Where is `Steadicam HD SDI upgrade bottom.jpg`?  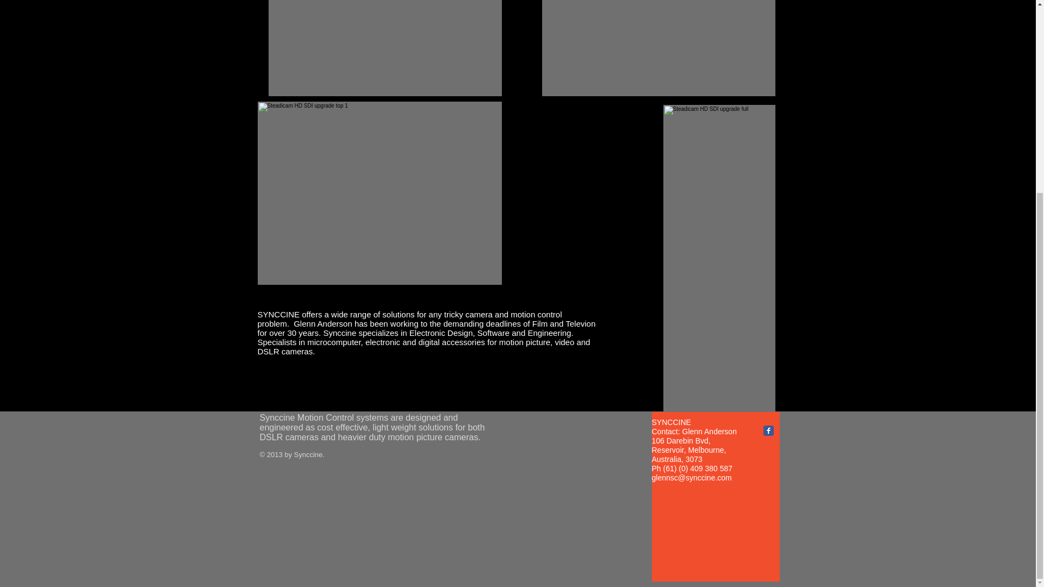 Steadicam HD SDI upgrade bottom.jpg is located at coordinates (385, 48).